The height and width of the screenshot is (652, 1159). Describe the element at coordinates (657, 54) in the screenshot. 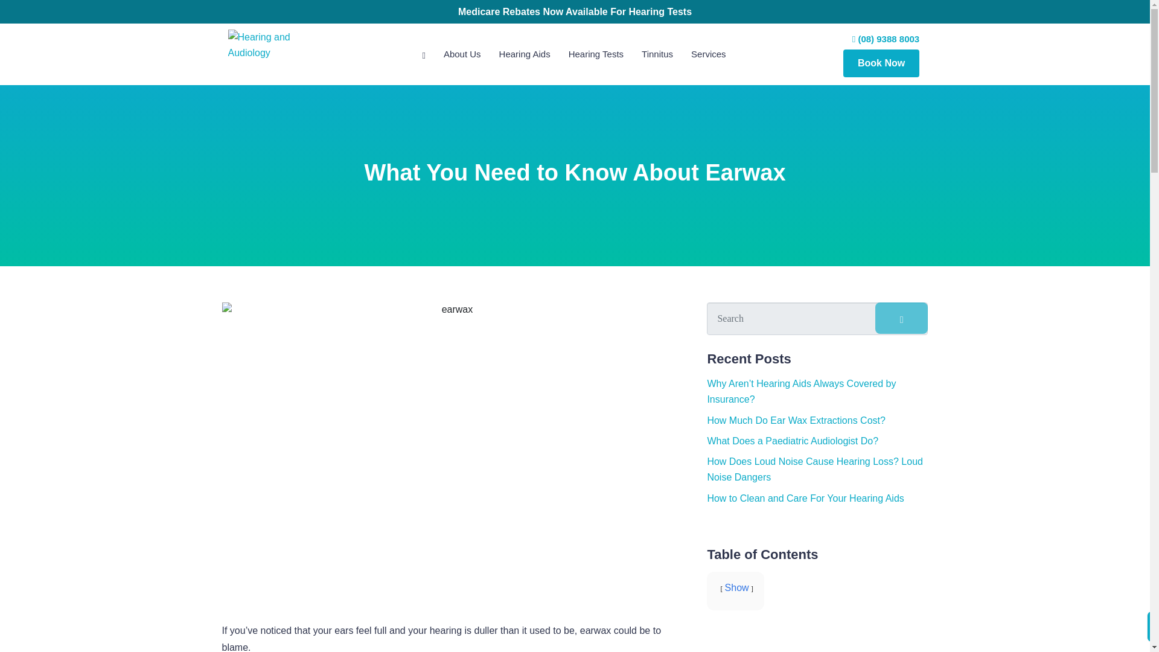

I see `Tinnitus` at that location.